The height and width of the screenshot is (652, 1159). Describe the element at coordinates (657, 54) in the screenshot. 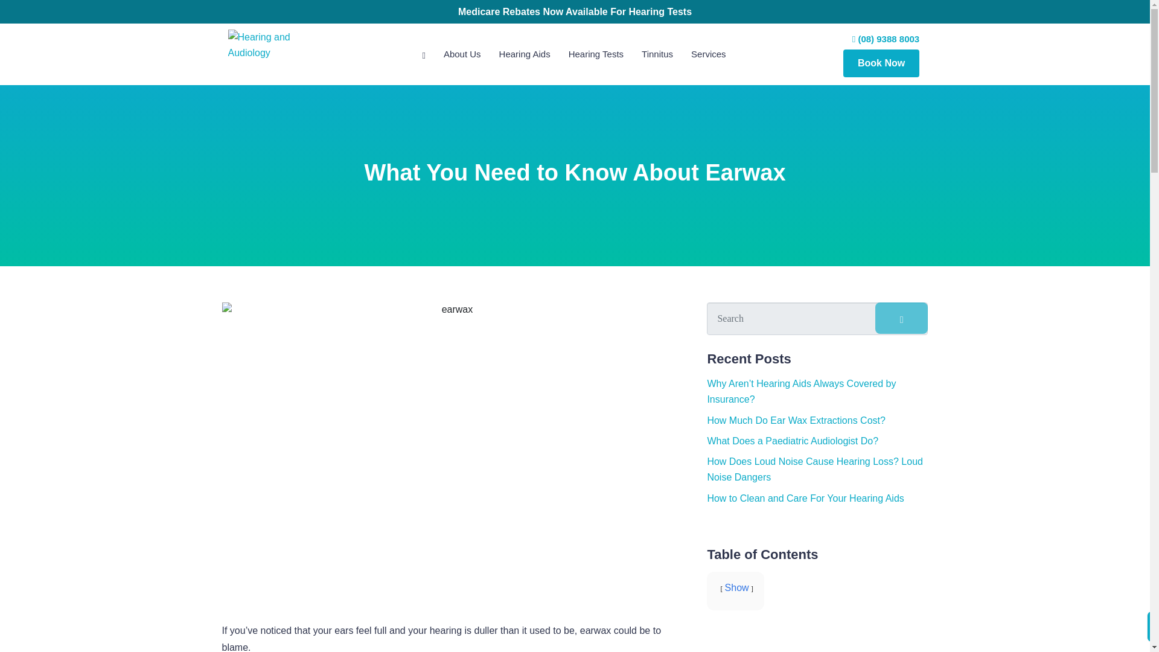

I see `Tinnitus` at that location.